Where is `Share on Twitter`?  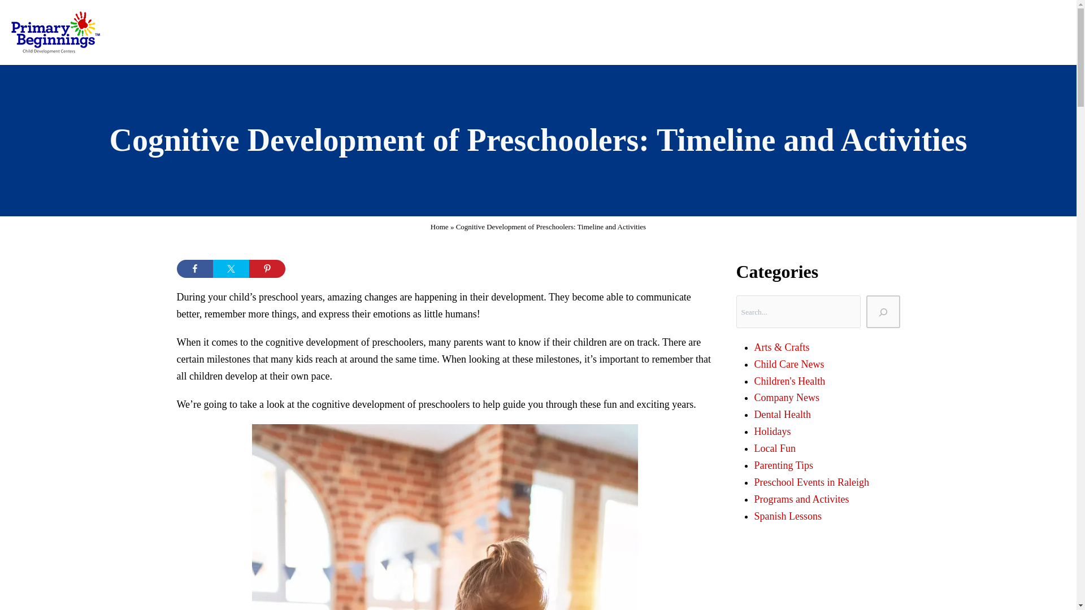 Share on Twitter is located at coordinates (231, 269).